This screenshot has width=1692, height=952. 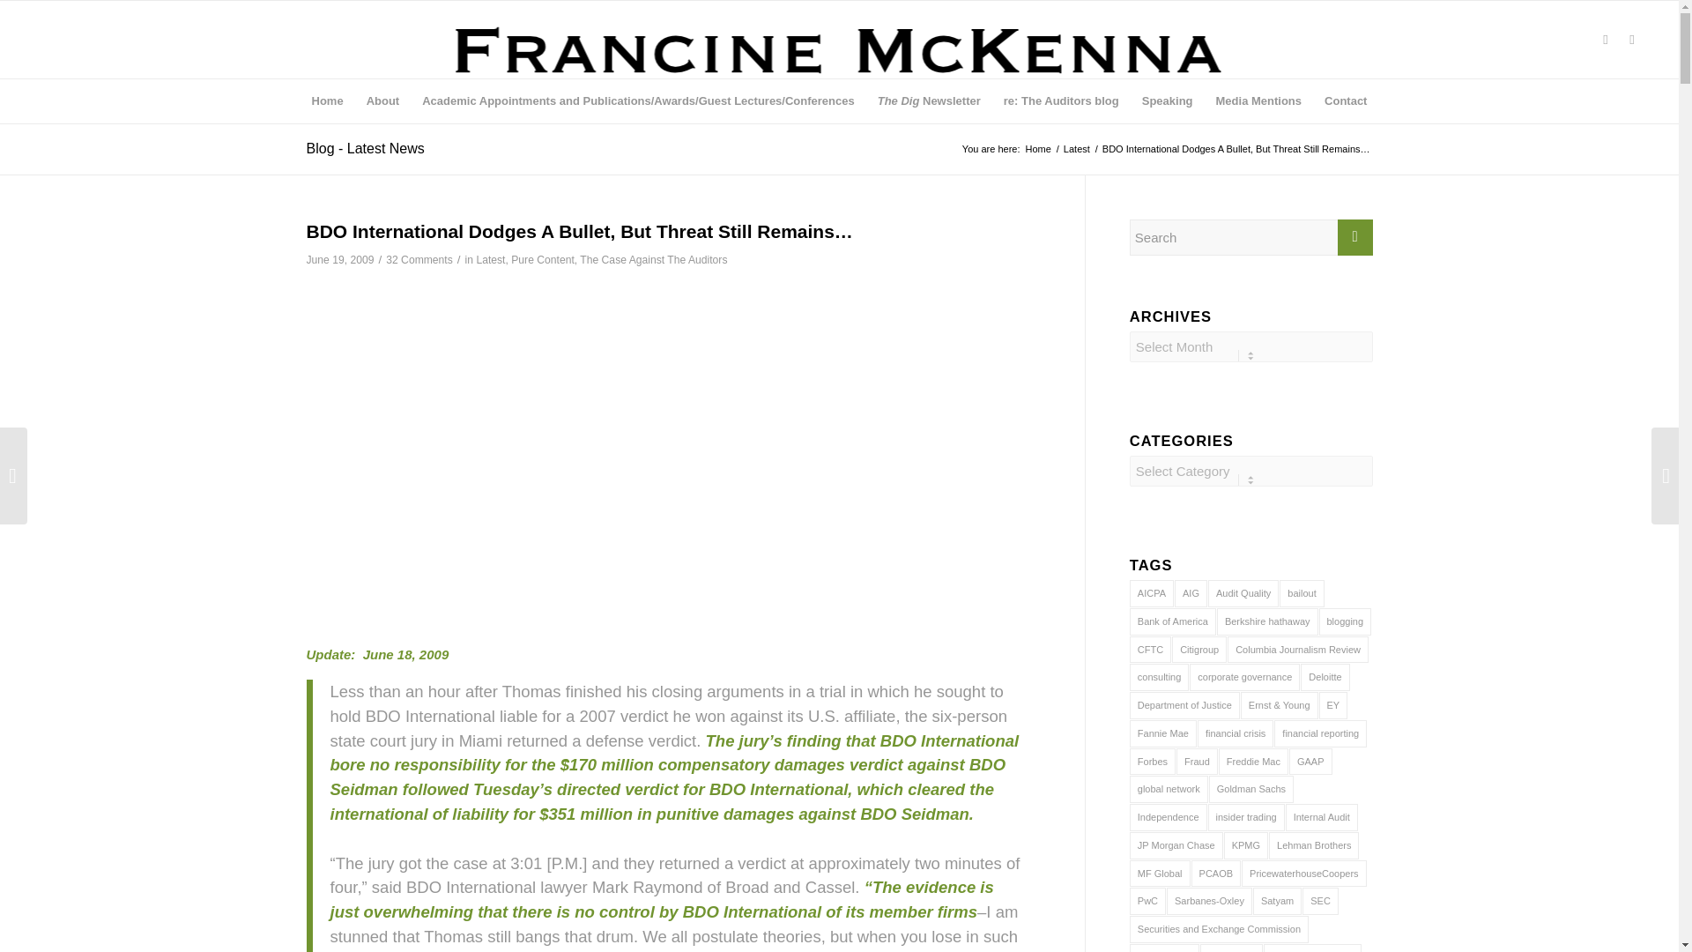 I want to click on Permanent Link: Blog - Latest News, so click(x=365, y=148).